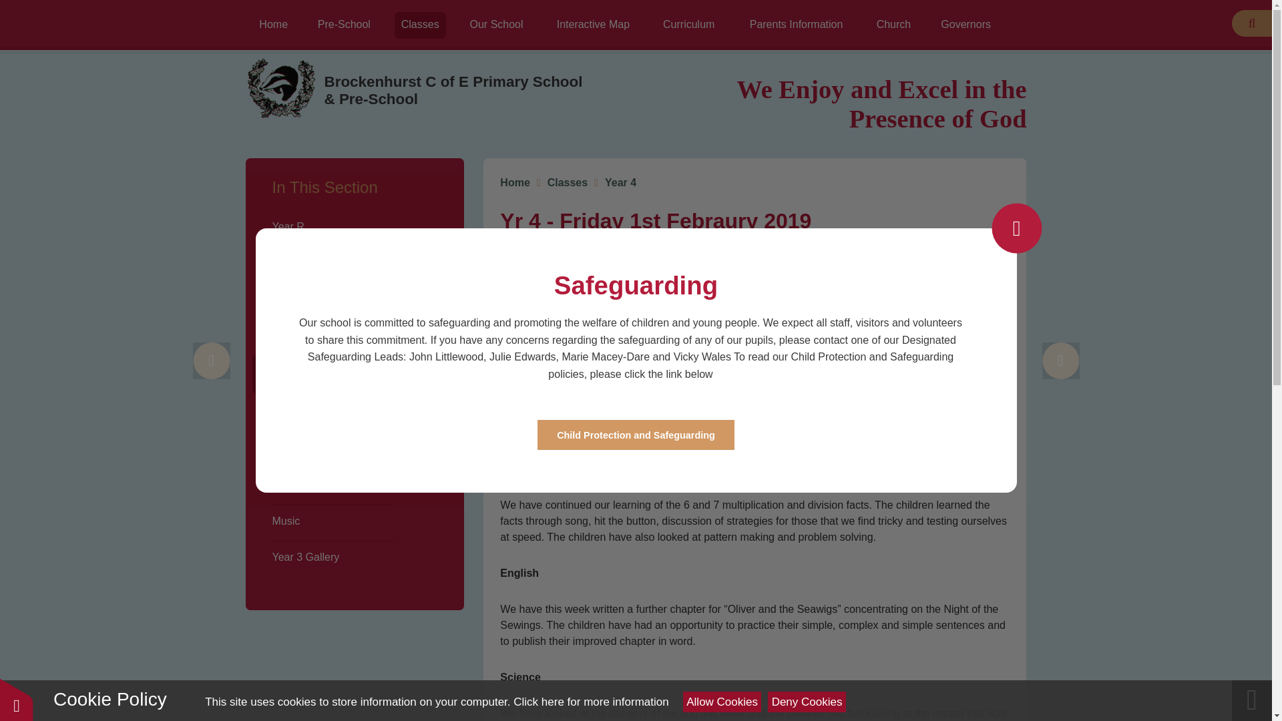  What do you see at coordinates (807, 702) in the screenshot?
I see `Deny Cookies` at bounding box center [807, 702].